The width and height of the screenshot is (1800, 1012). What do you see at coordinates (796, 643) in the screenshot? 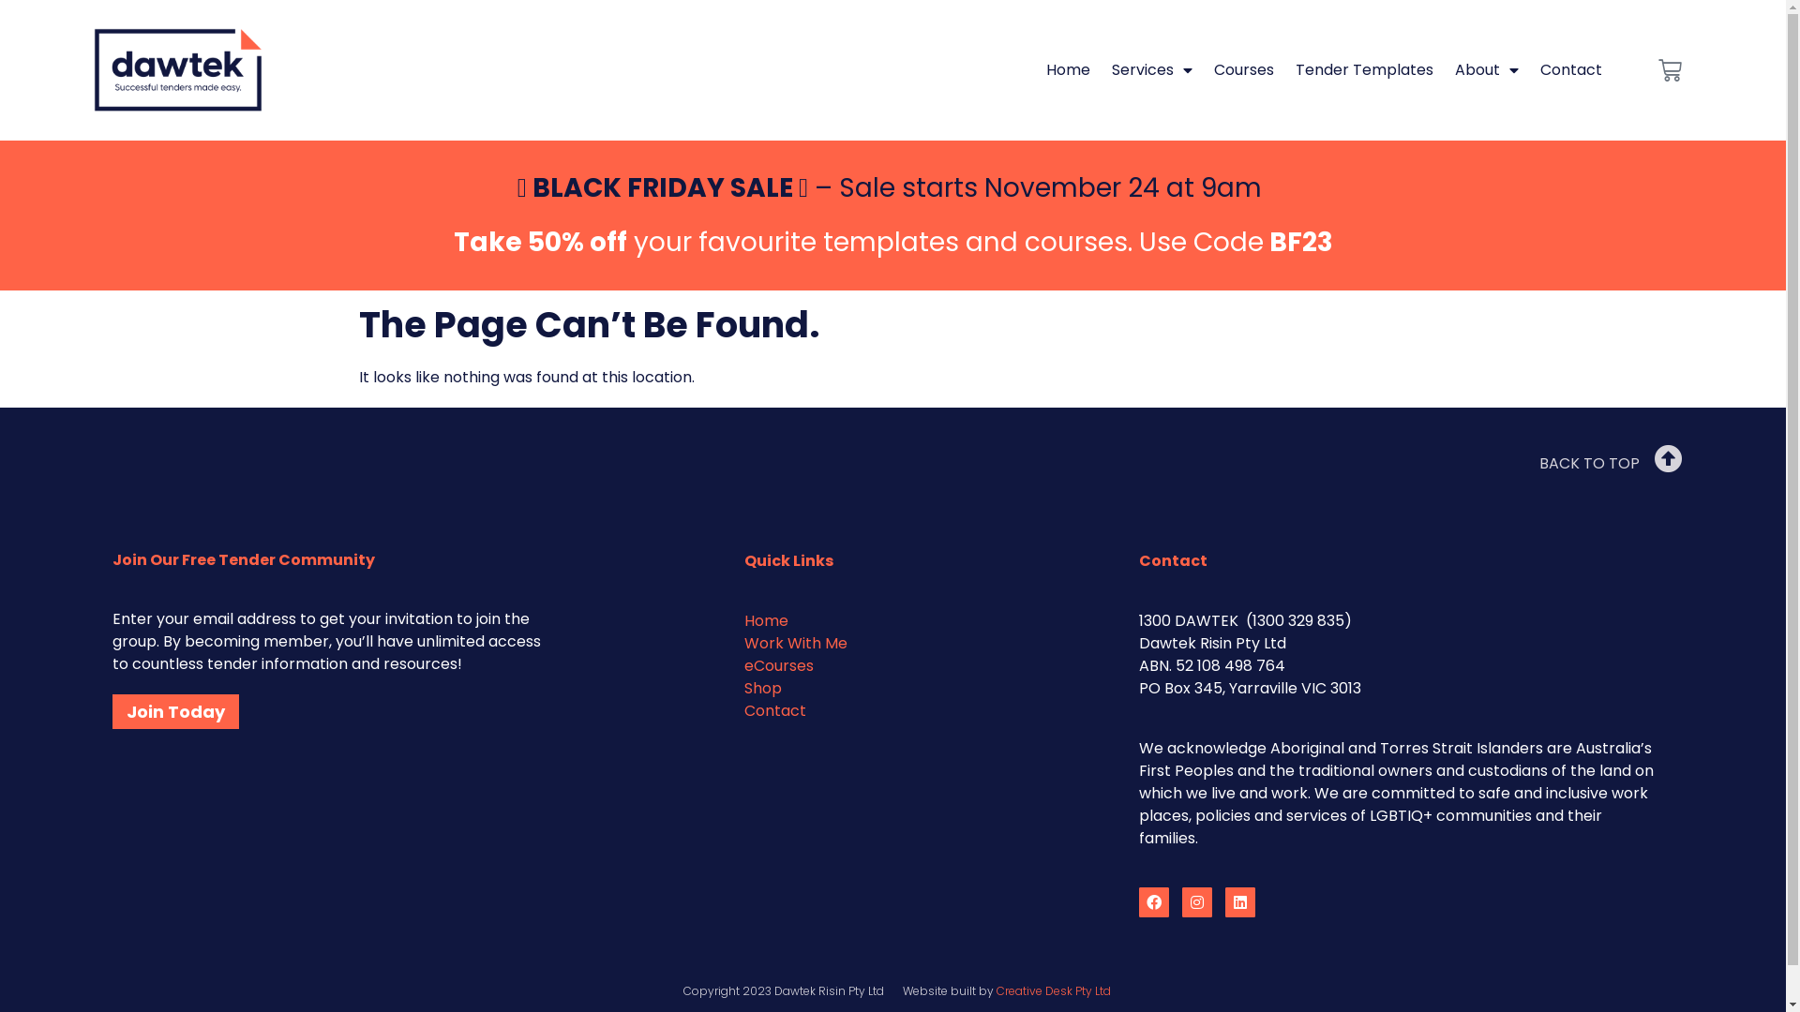
I see `Work With Me` at bounding box center [796, 643].